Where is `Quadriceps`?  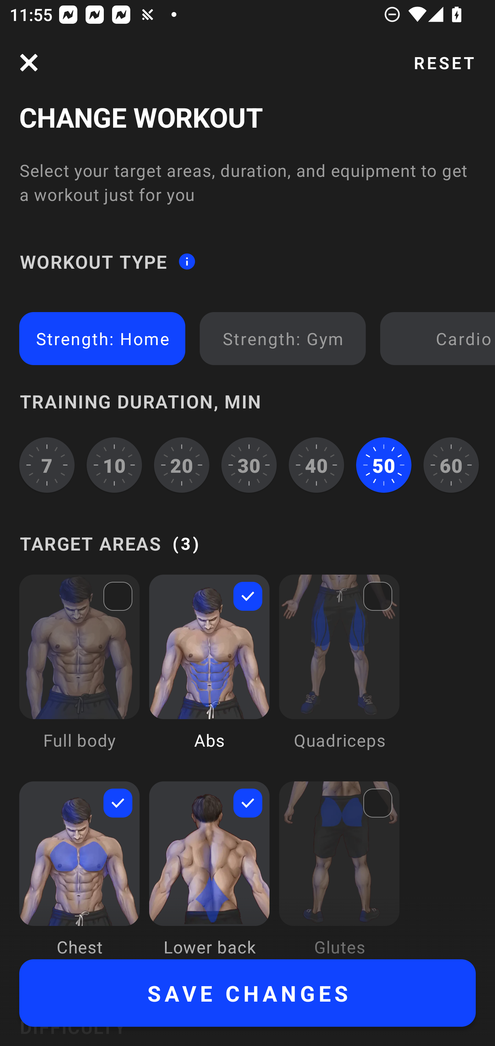 Quadriceps is located at coordinates (339, 672).